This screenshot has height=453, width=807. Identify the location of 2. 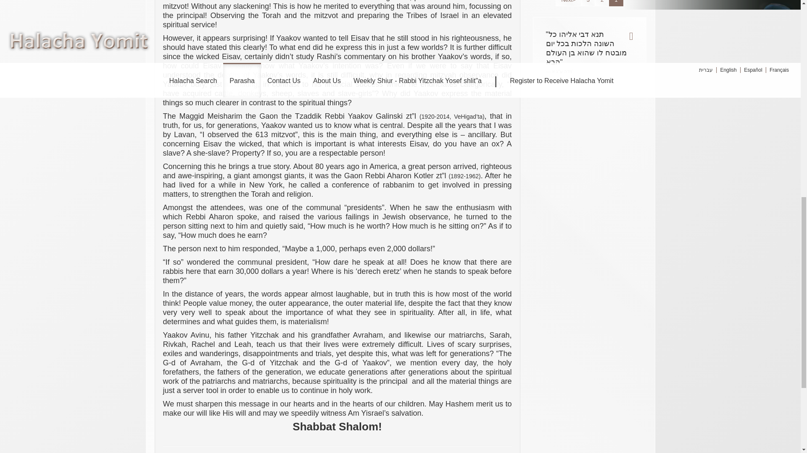
(602, 3).